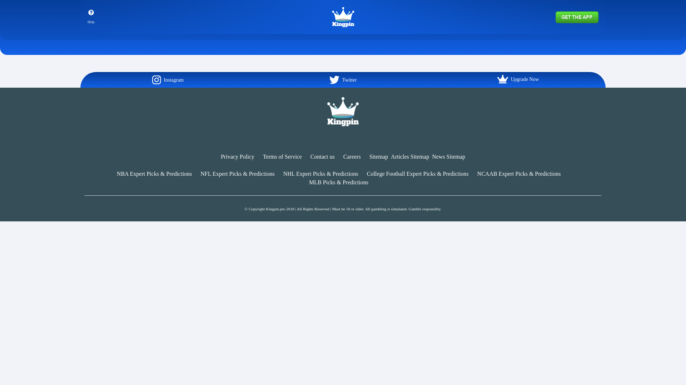 This screenshot has height=385, width=686. What do you see at coordinates (322, 156) in the screenshot?
I see `Contact us` at bounding box center [322, 156].